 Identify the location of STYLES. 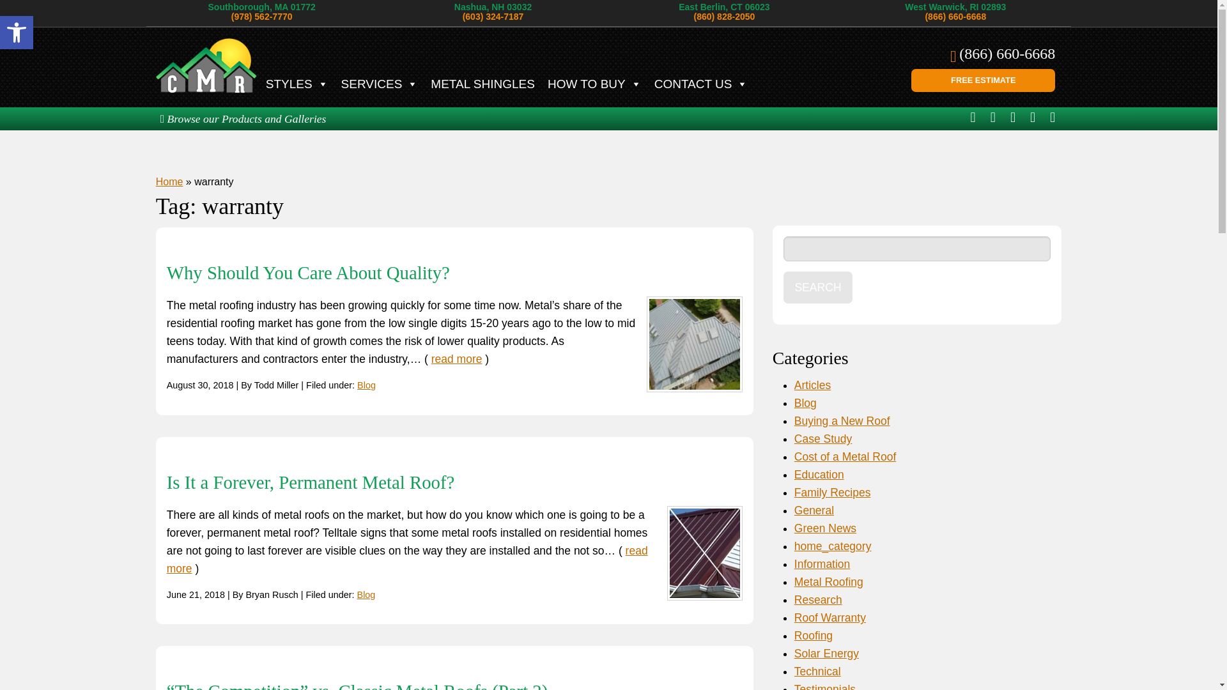
(17, 32).